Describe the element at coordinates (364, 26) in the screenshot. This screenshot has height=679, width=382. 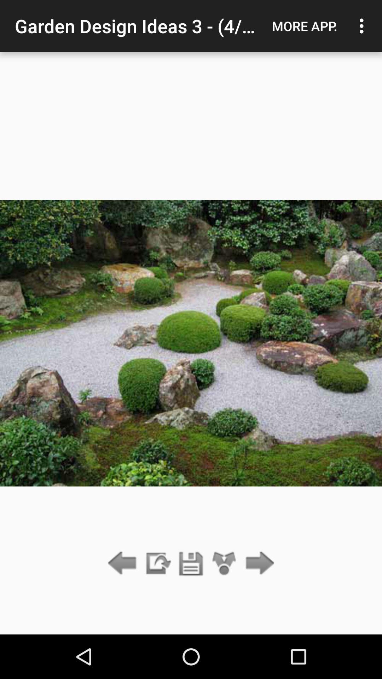
I see `press the item next to the more app. item` at that location.